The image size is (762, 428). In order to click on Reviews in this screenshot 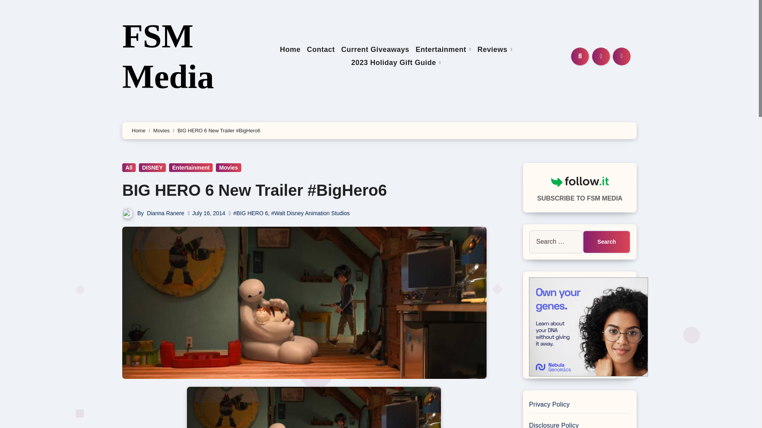, I will do `click(495, 50)`.